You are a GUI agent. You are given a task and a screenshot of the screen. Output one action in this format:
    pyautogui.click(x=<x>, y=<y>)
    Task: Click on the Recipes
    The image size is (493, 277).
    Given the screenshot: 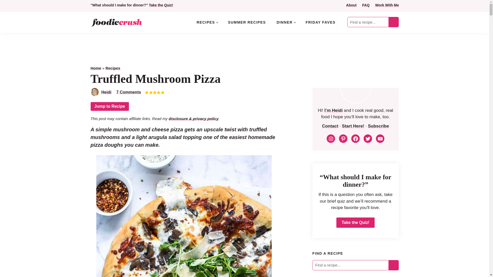 What is the action you would take?
    pyautogui.click(x=113, y=68)
    